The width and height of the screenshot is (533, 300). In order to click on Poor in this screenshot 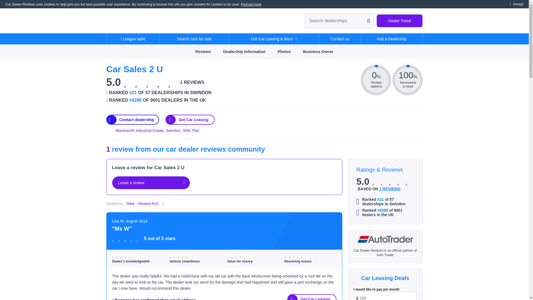, I will do `click(175, 256)`.